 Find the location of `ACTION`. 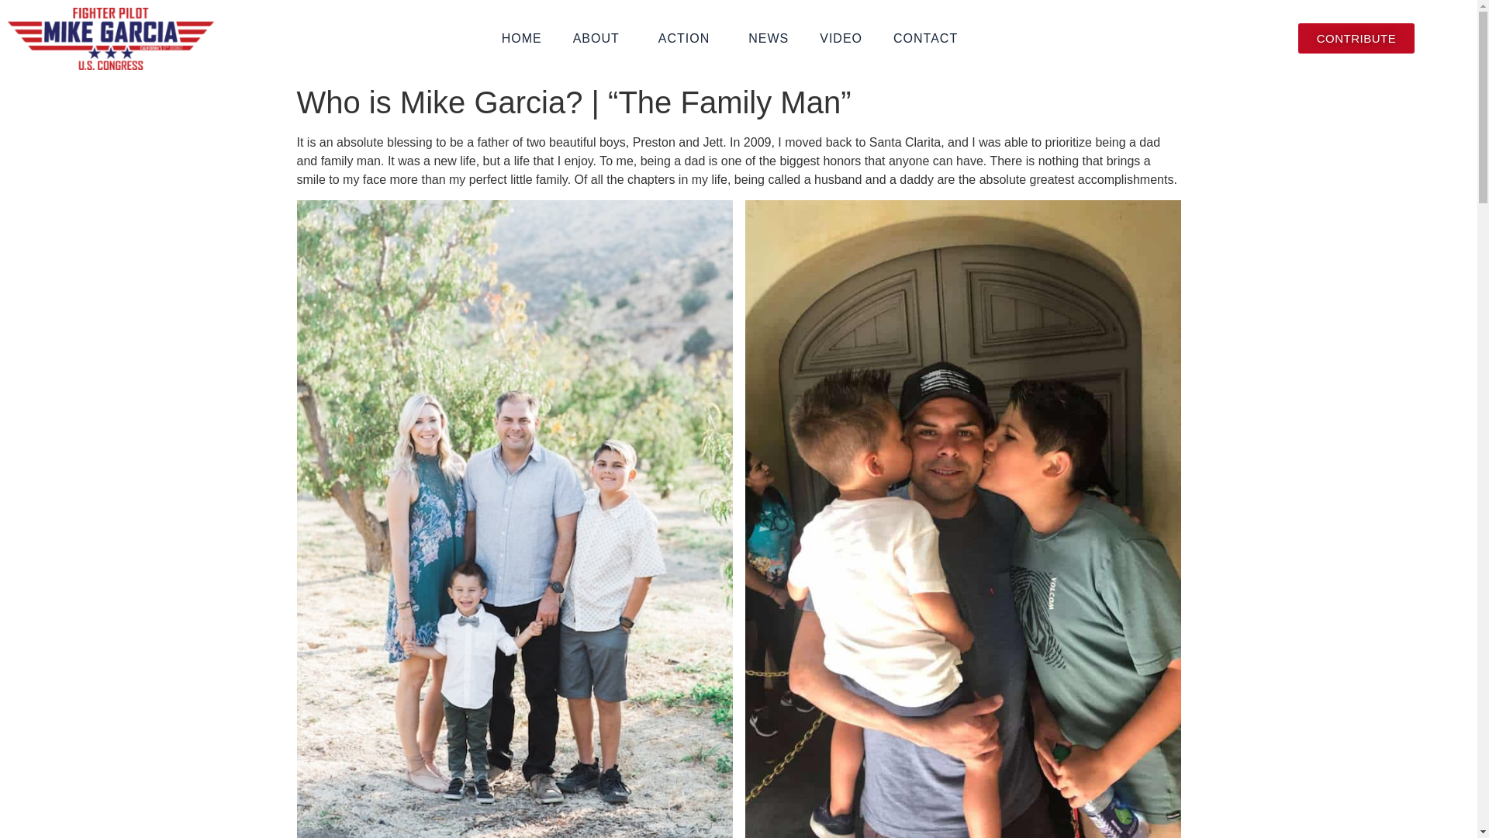

ACTION is located at coordinates (687, 39).